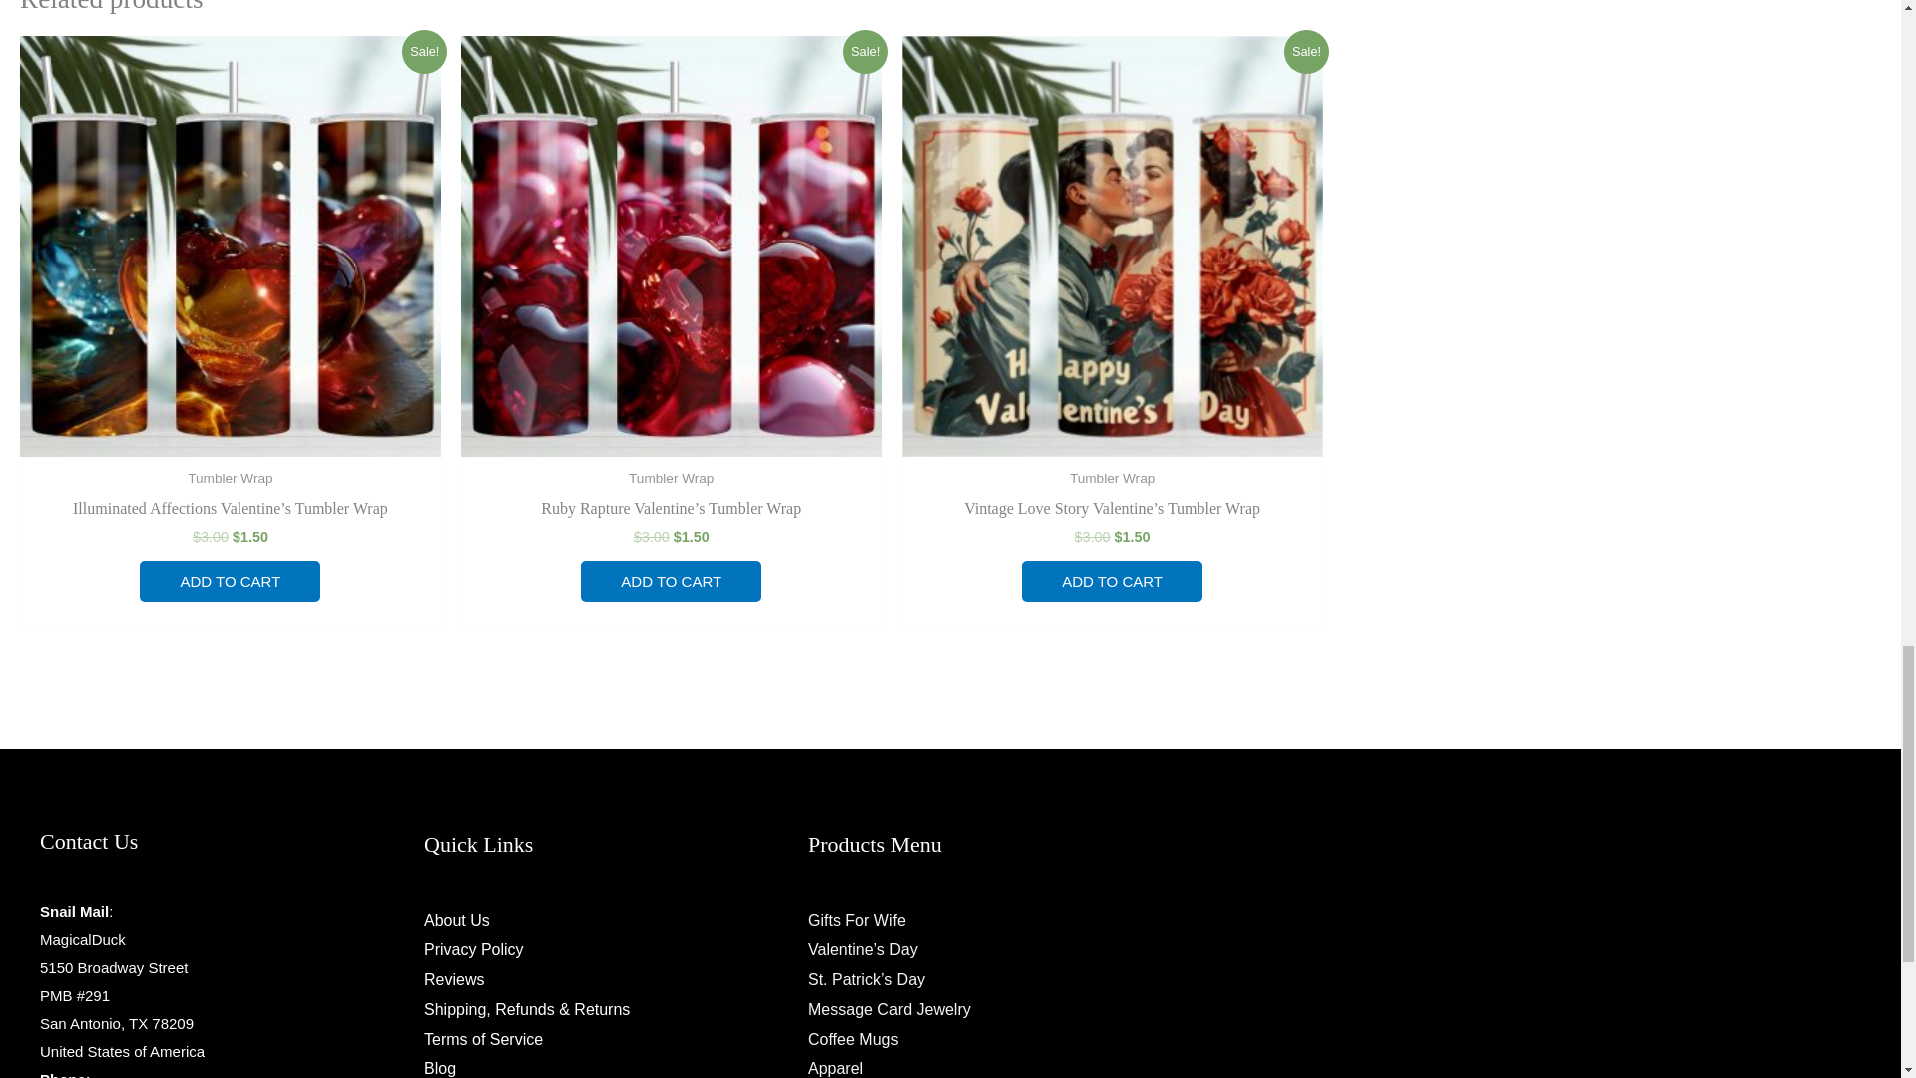 This screenshot has width=1916, height=1078. I want to click on ADD TO CART, so click(1112, 581).